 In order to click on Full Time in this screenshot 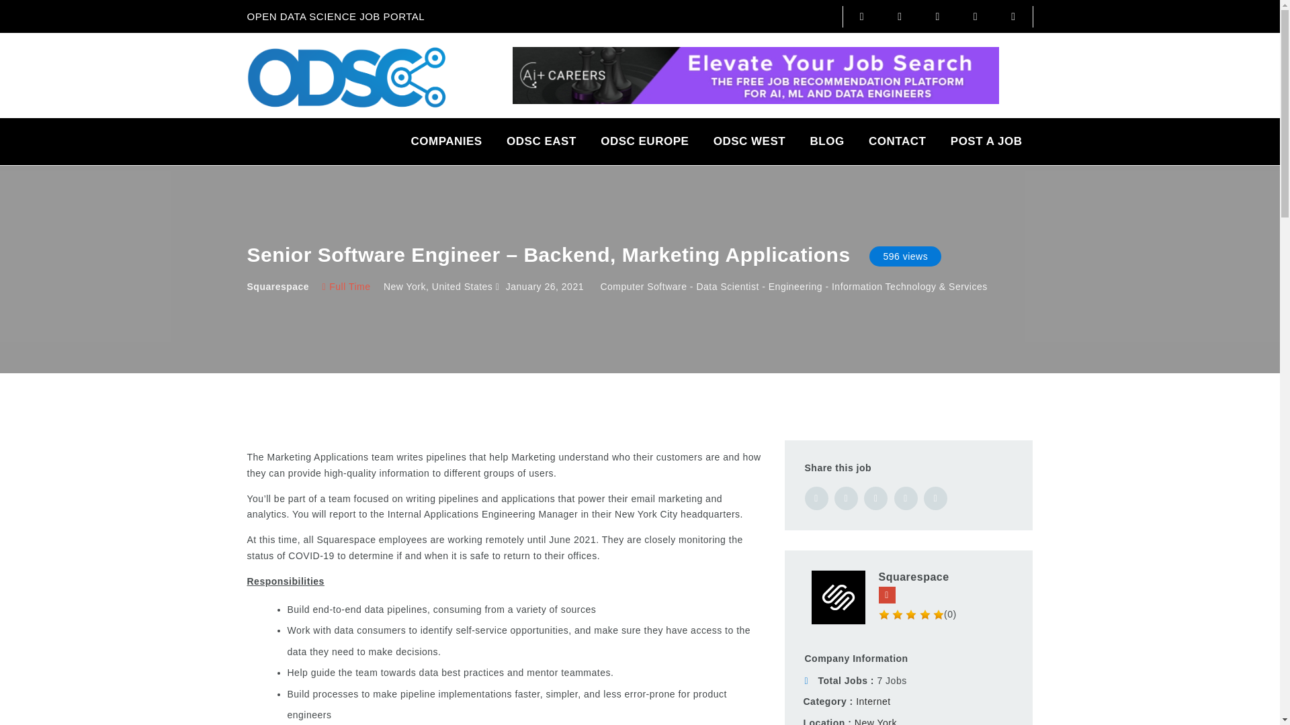, I will do `click(347, 287)`.